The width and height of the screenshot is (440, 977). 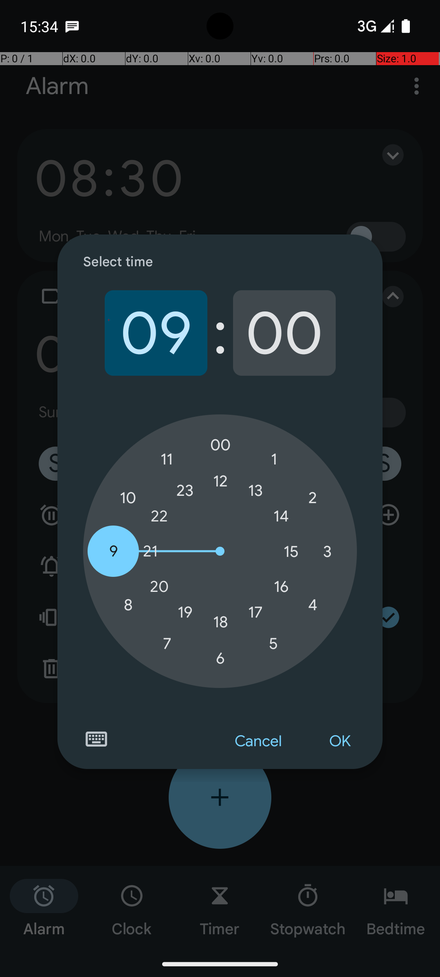 What do you see at coordinates (114, 551) in the screenshot?
I see `9` at bounding box center [114, 551].